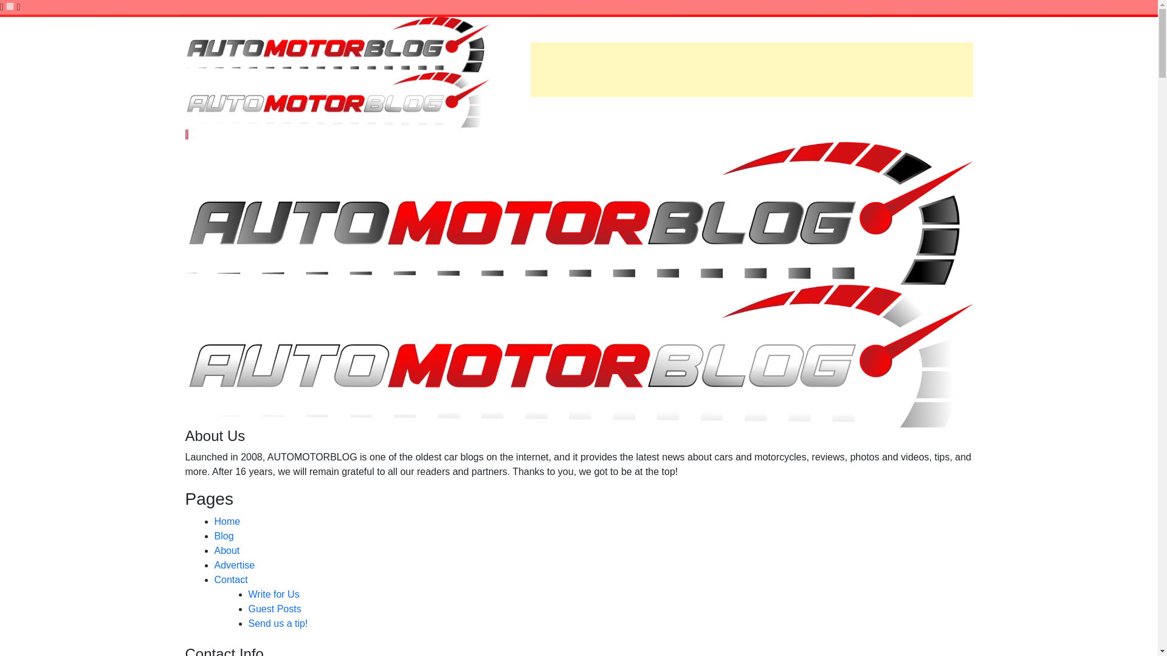 This screenshot has height=656, width=1167. Describe the element at coordinates (230, 579) in the screenshot. I see `Contact` at that location.